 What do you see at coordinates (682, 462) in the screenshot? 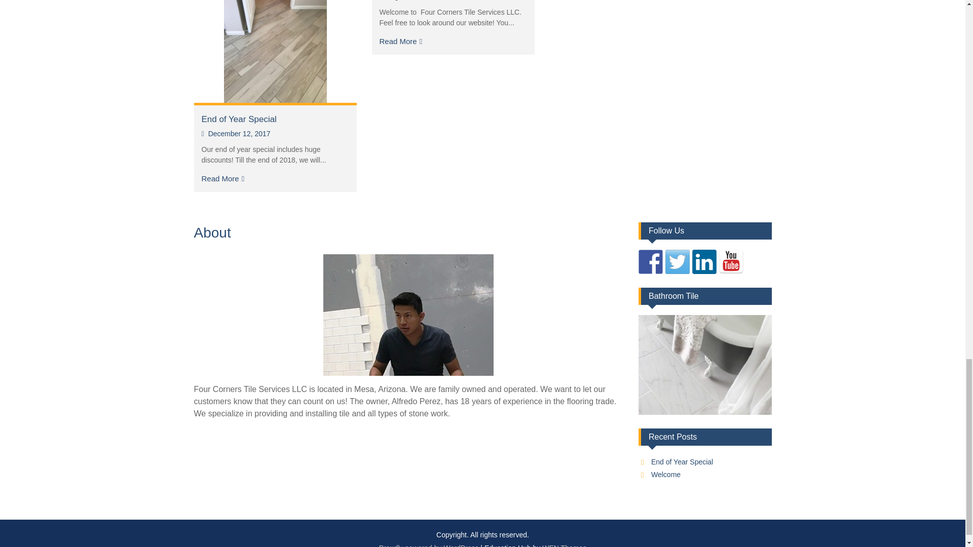
I see `End of Year Special` at bounding box center [682, 462].